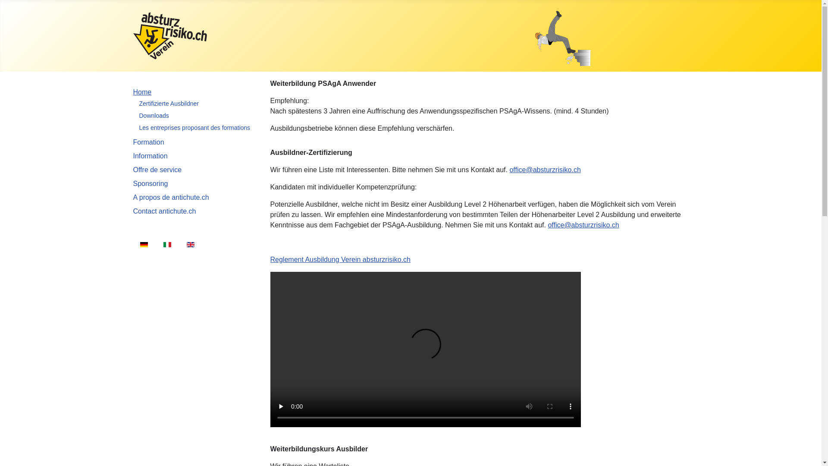 This screenshot has height=466, width=828. I want to click on Sponsoring, so click(150, 184).